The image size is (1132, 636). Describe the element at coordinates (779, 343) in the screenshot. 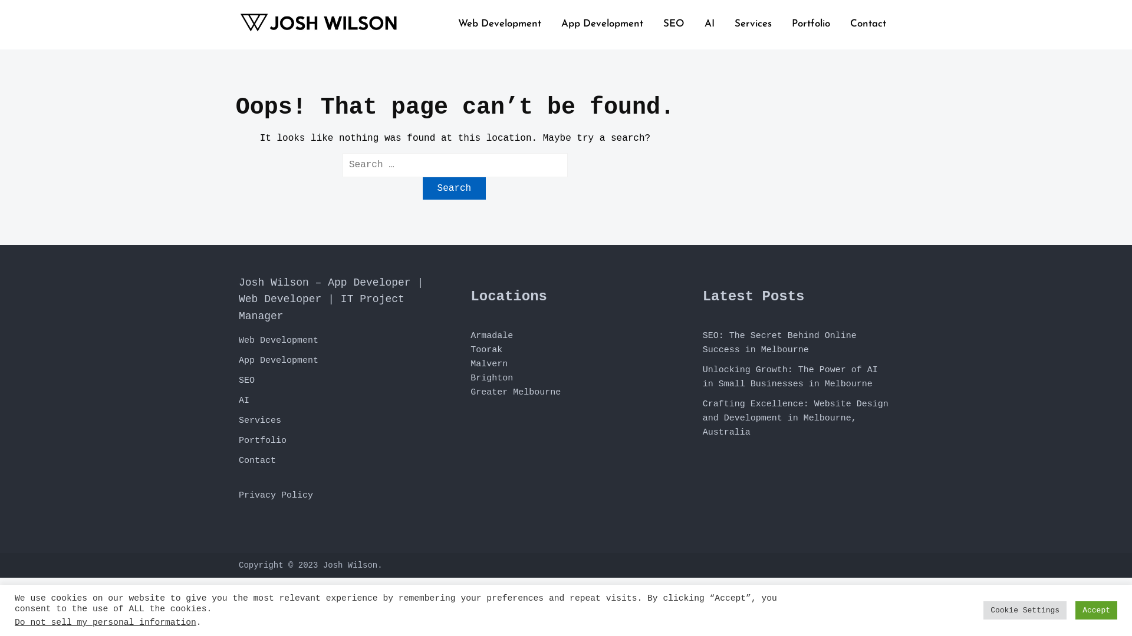

I see `SEO: The Secret Behind Online Success in Melbourne` at that location.